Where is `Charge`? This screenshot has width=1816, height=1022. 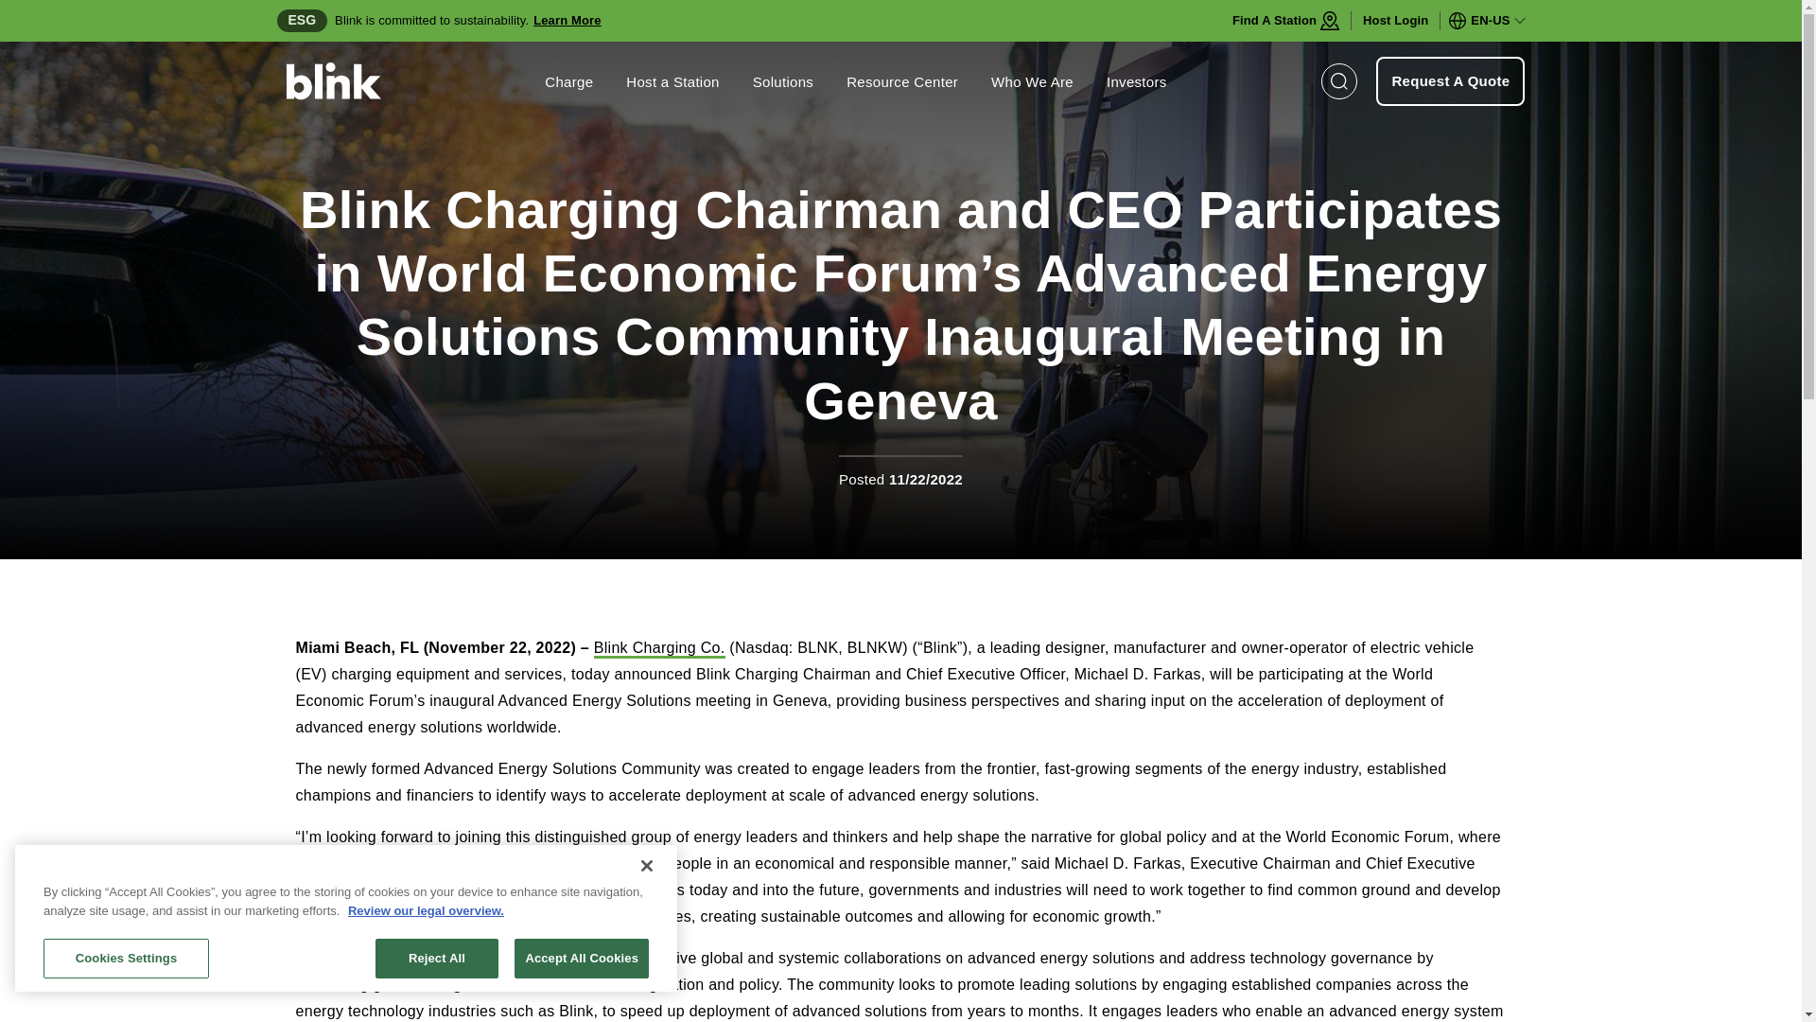 Charge is located at coordinates (569, 81).